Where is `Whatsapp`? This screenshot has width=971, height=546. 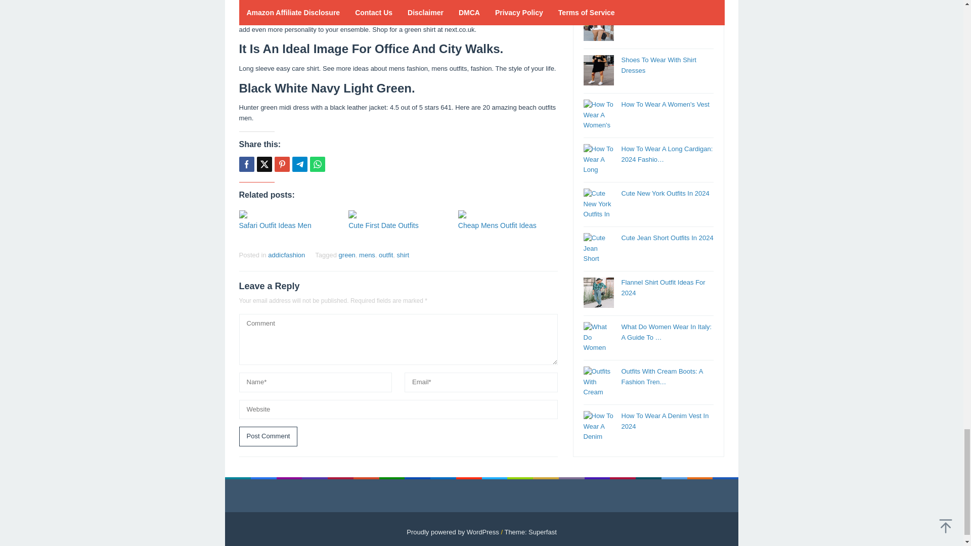
Whatsapp is located at coordinates (317, 164).